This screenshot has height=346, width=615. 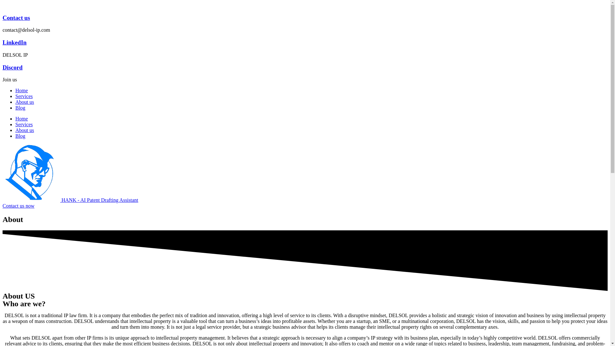 I want to click on HANK - AI Patent Drafting Assistant, so click(x=70, y=200).